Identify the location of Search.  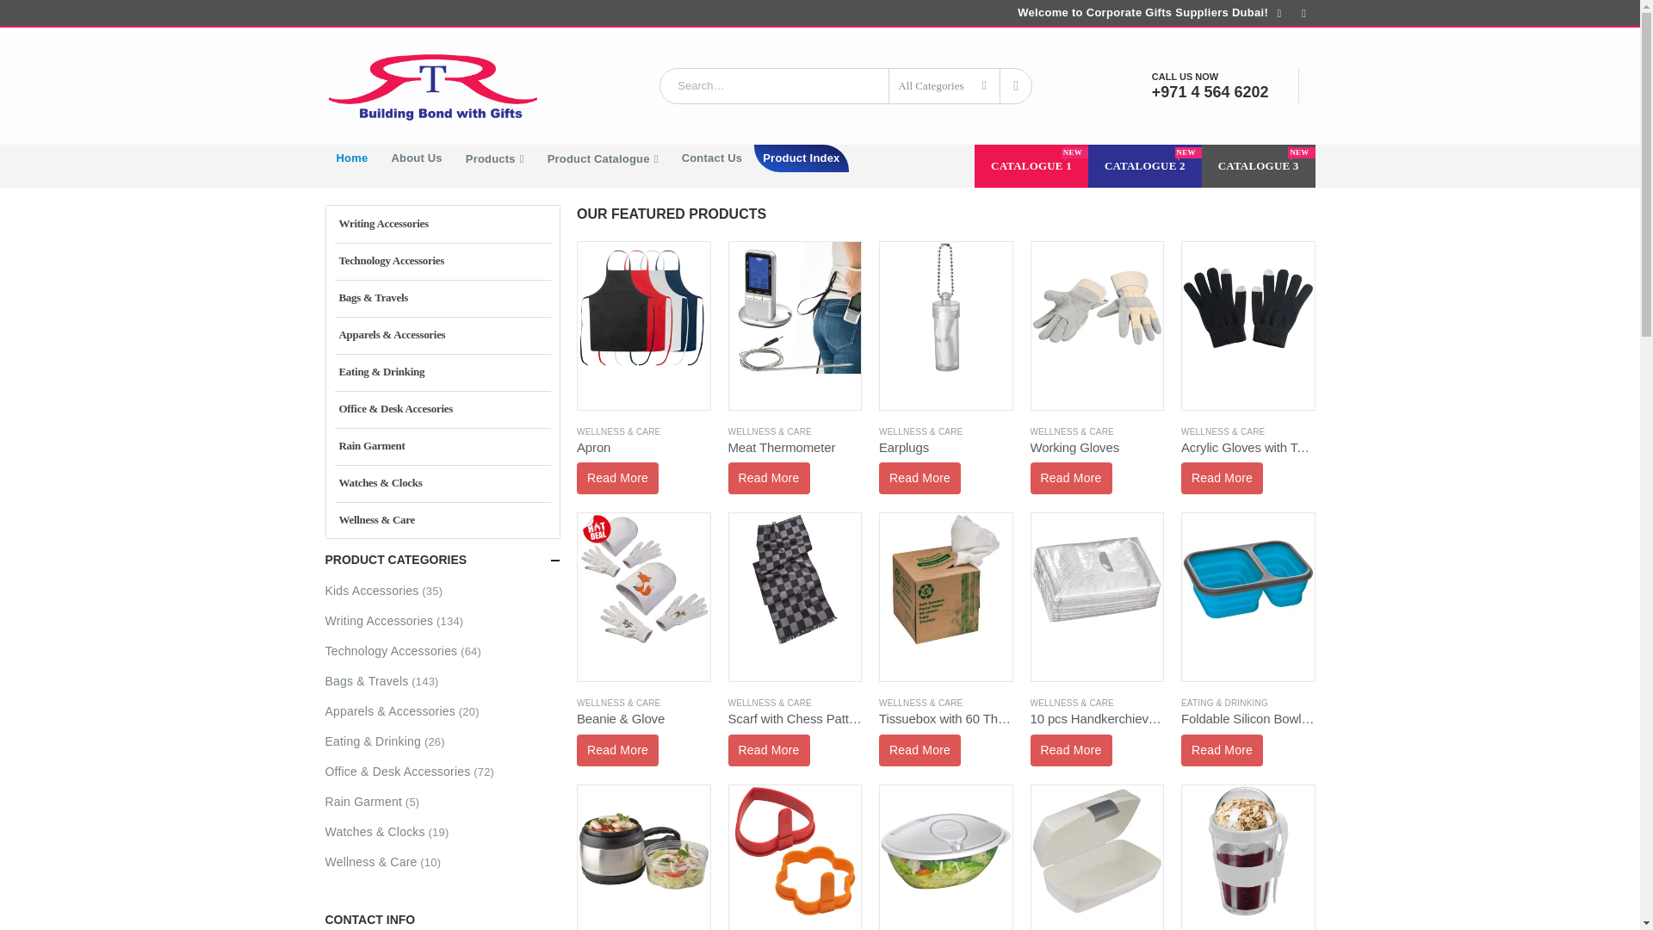
(1016, 85).